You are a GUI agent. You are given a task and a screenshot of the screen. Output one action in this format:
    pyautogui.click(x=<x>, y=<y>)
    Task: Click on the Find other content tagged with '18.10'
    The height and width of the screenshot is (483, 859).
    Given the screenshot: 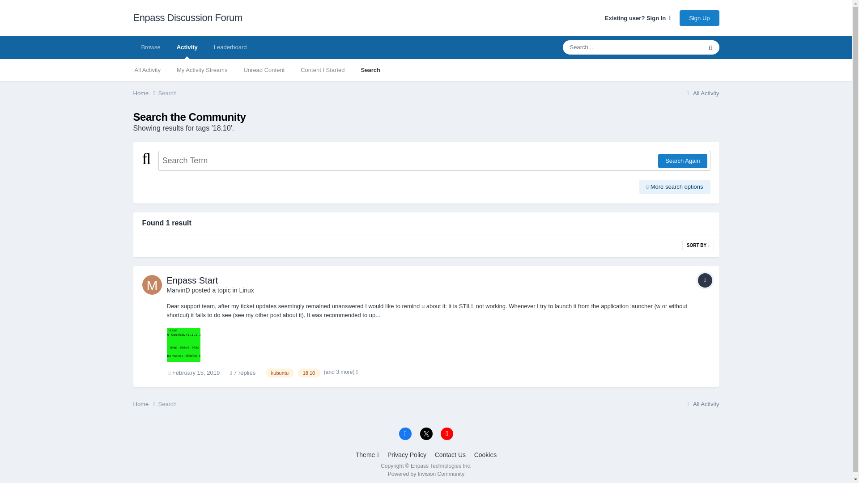 What is the action you would take?
    pyautogui.click(x=309, y=373)
    